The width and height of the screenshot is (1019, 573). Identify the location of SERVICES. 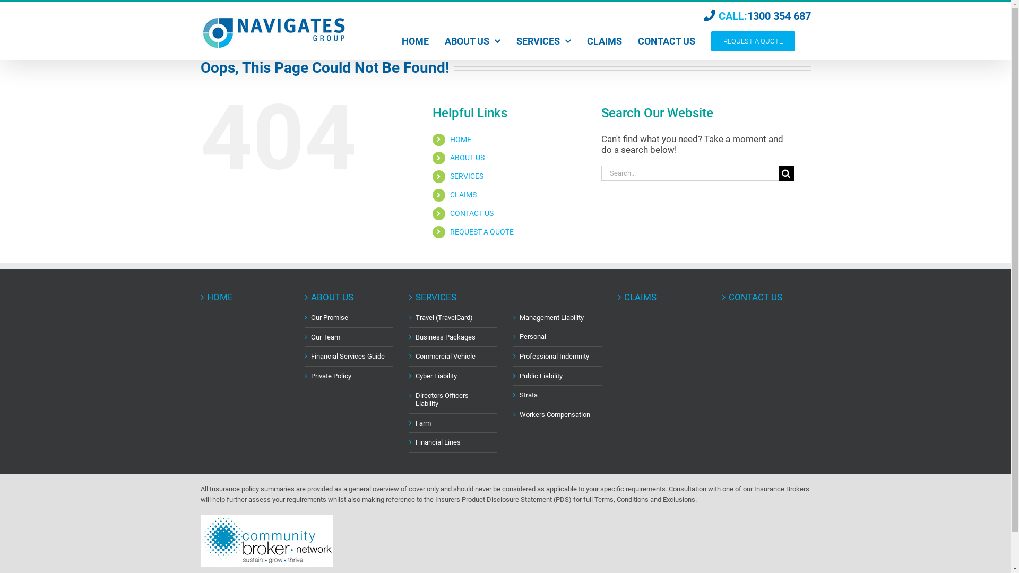
(543, 41).